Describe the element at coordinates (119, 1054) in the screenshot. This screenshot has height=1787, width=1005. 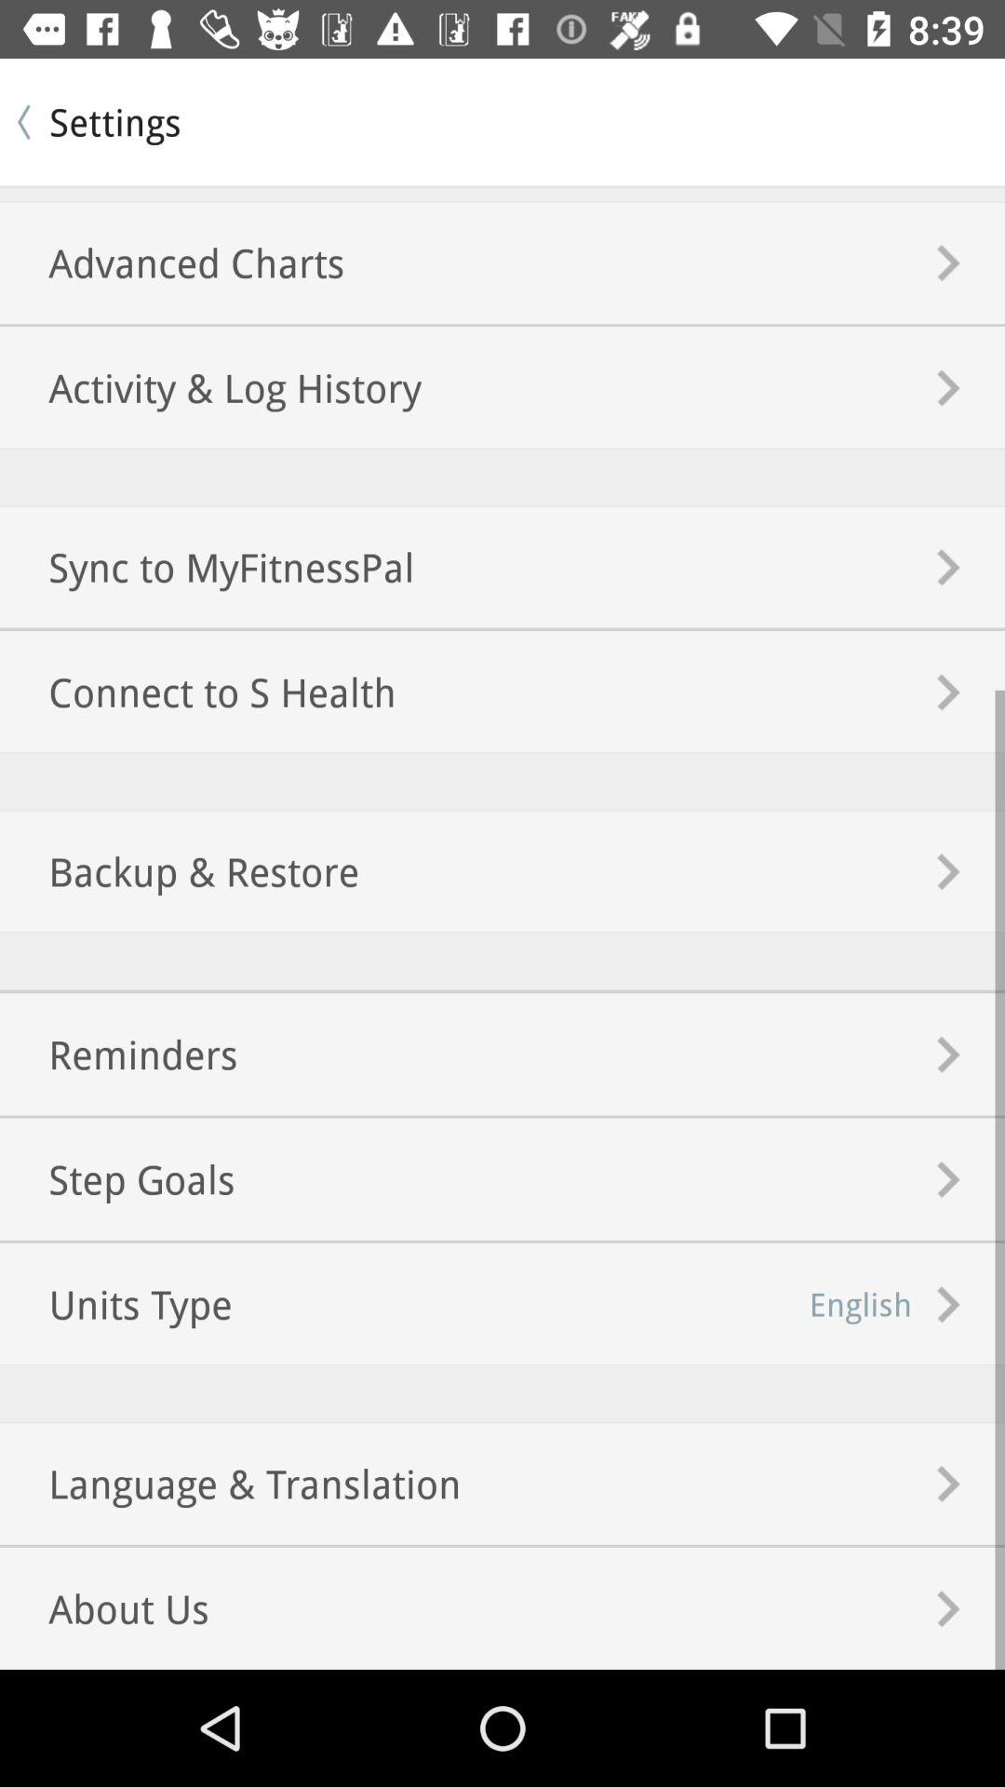
I see `flip until reminders` at that location.